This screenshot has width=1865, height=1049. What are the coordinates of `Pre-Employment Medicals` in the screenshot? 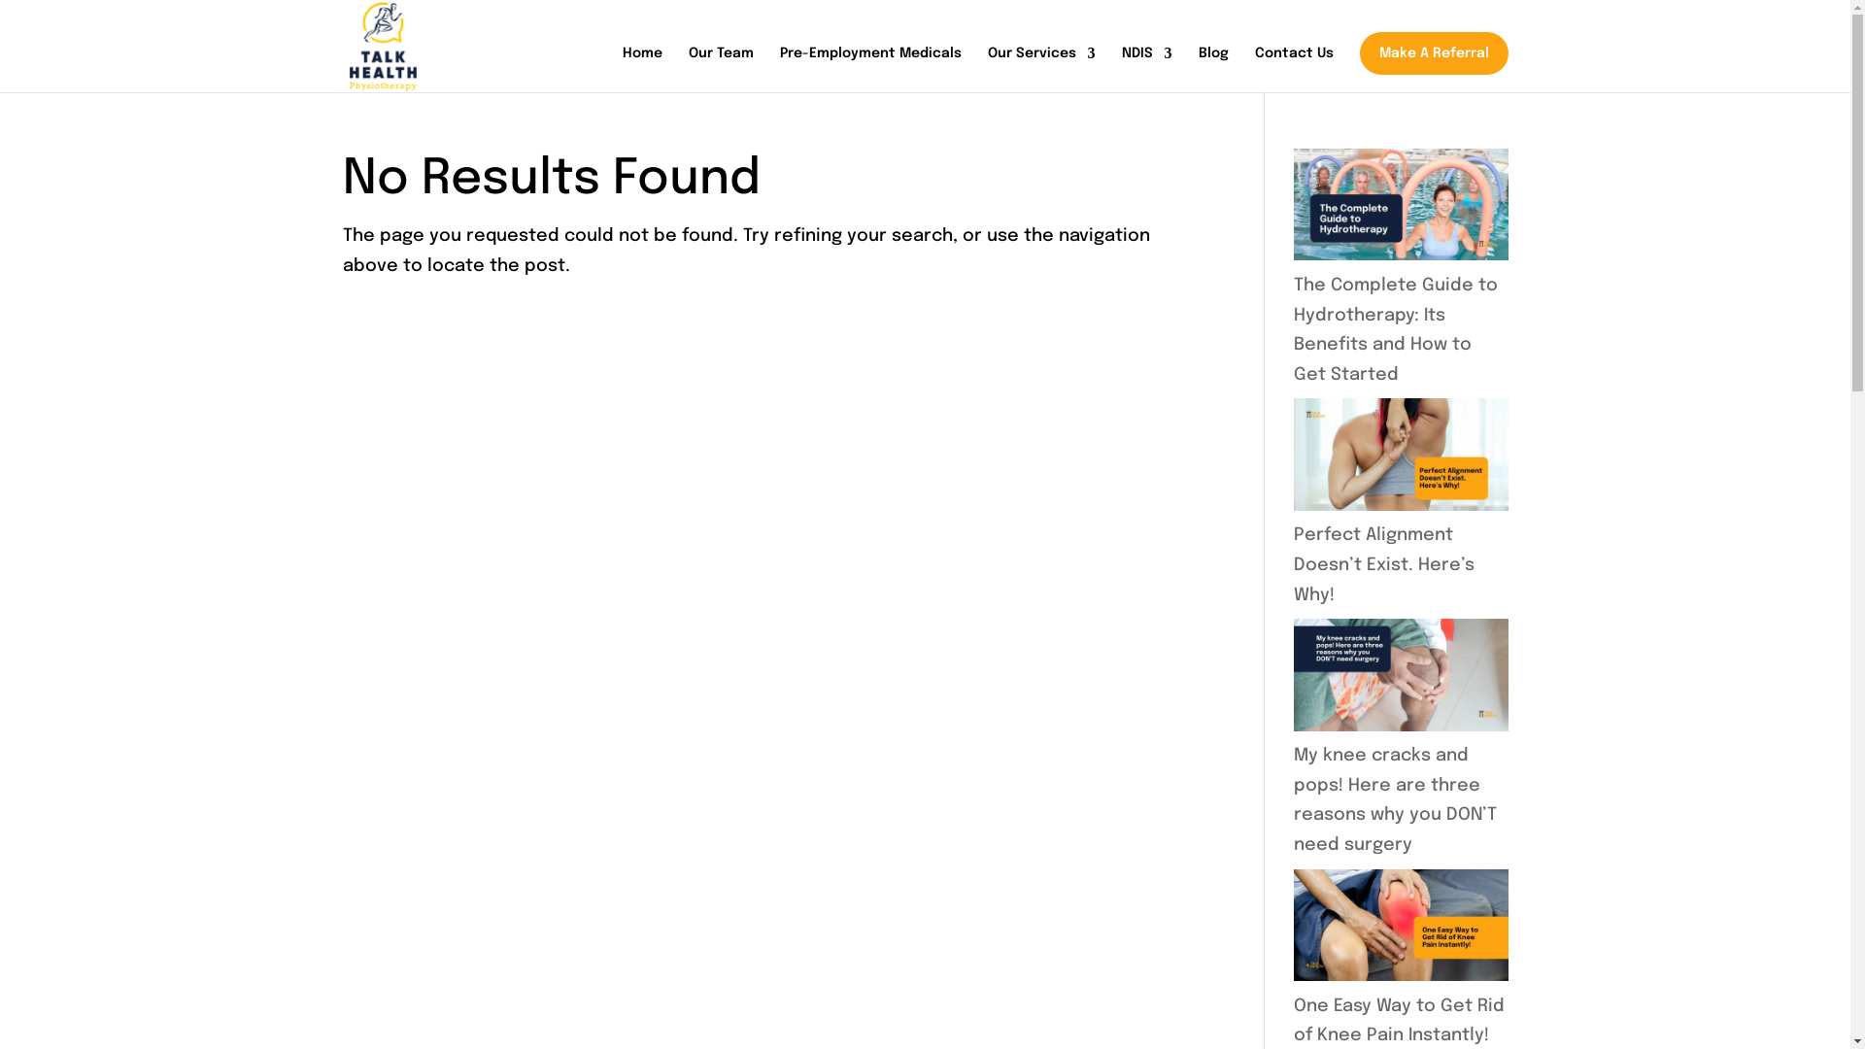 It's located at (870, 70).